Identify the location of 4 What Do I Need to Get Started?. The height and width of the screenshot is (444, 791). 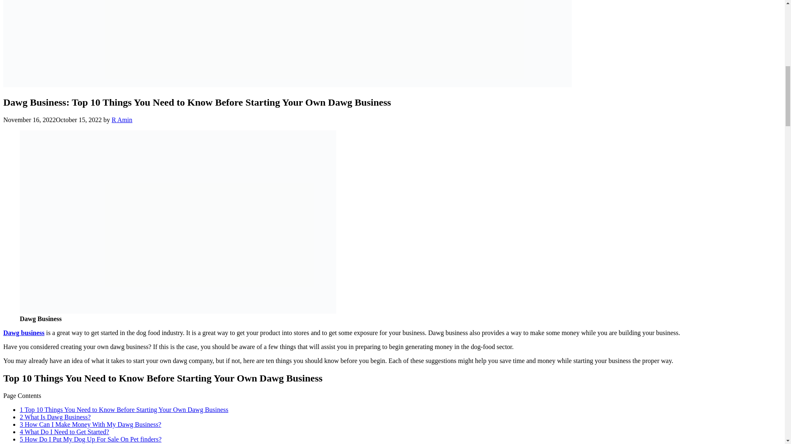
(64, 432).